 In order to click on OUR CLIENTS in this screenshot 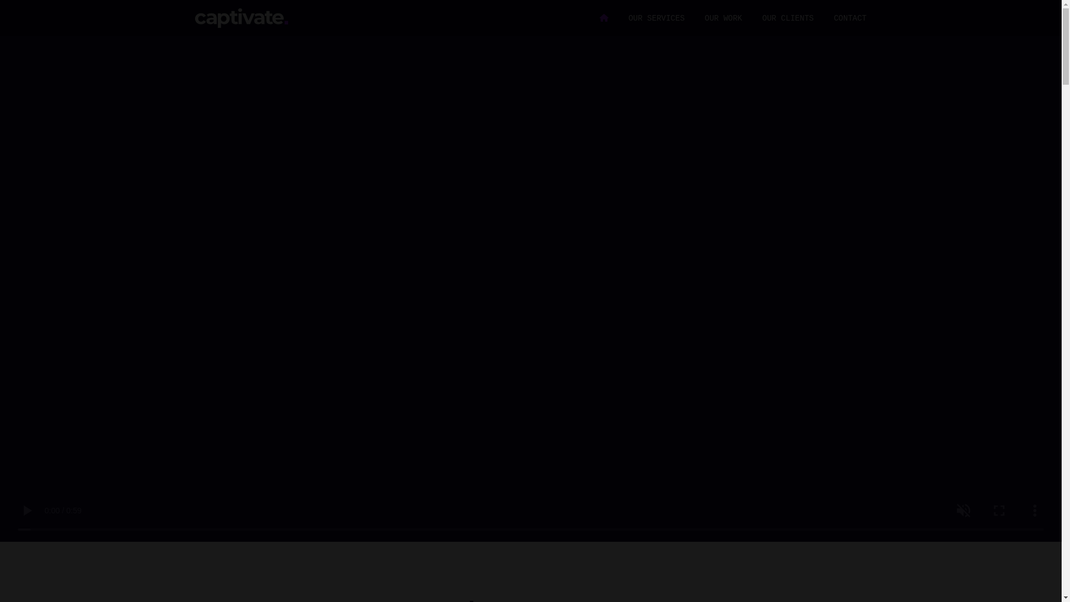, I will do `click(788, 18)`.